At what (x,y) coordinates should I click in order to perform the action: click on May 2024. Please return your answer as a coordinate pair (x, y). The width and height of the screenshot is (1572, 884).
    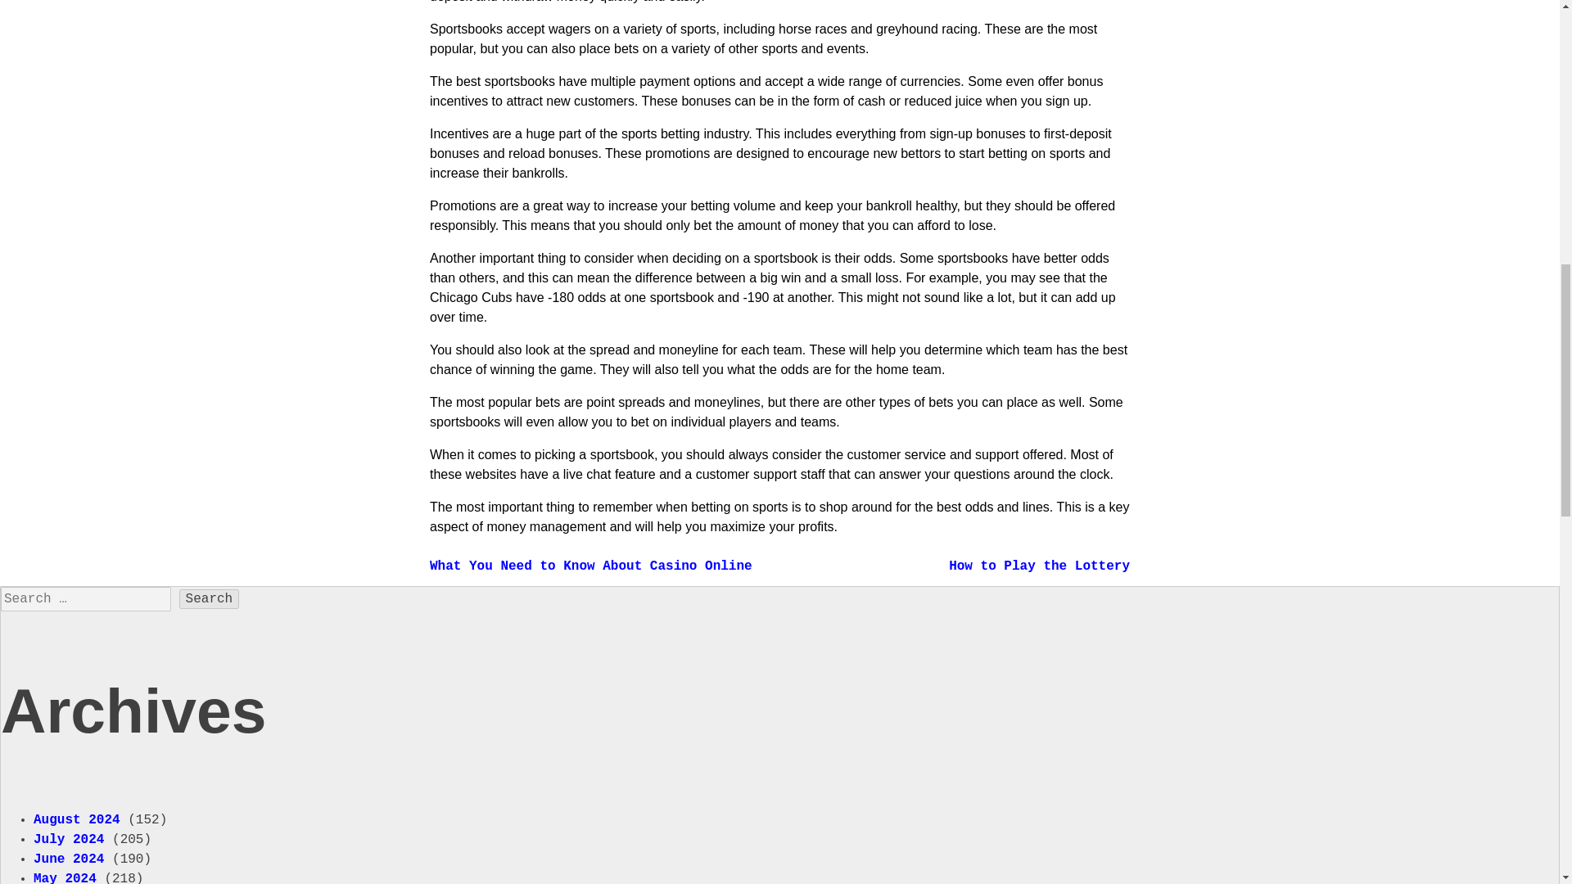
    Looking at the image, I should click on (64, 877).